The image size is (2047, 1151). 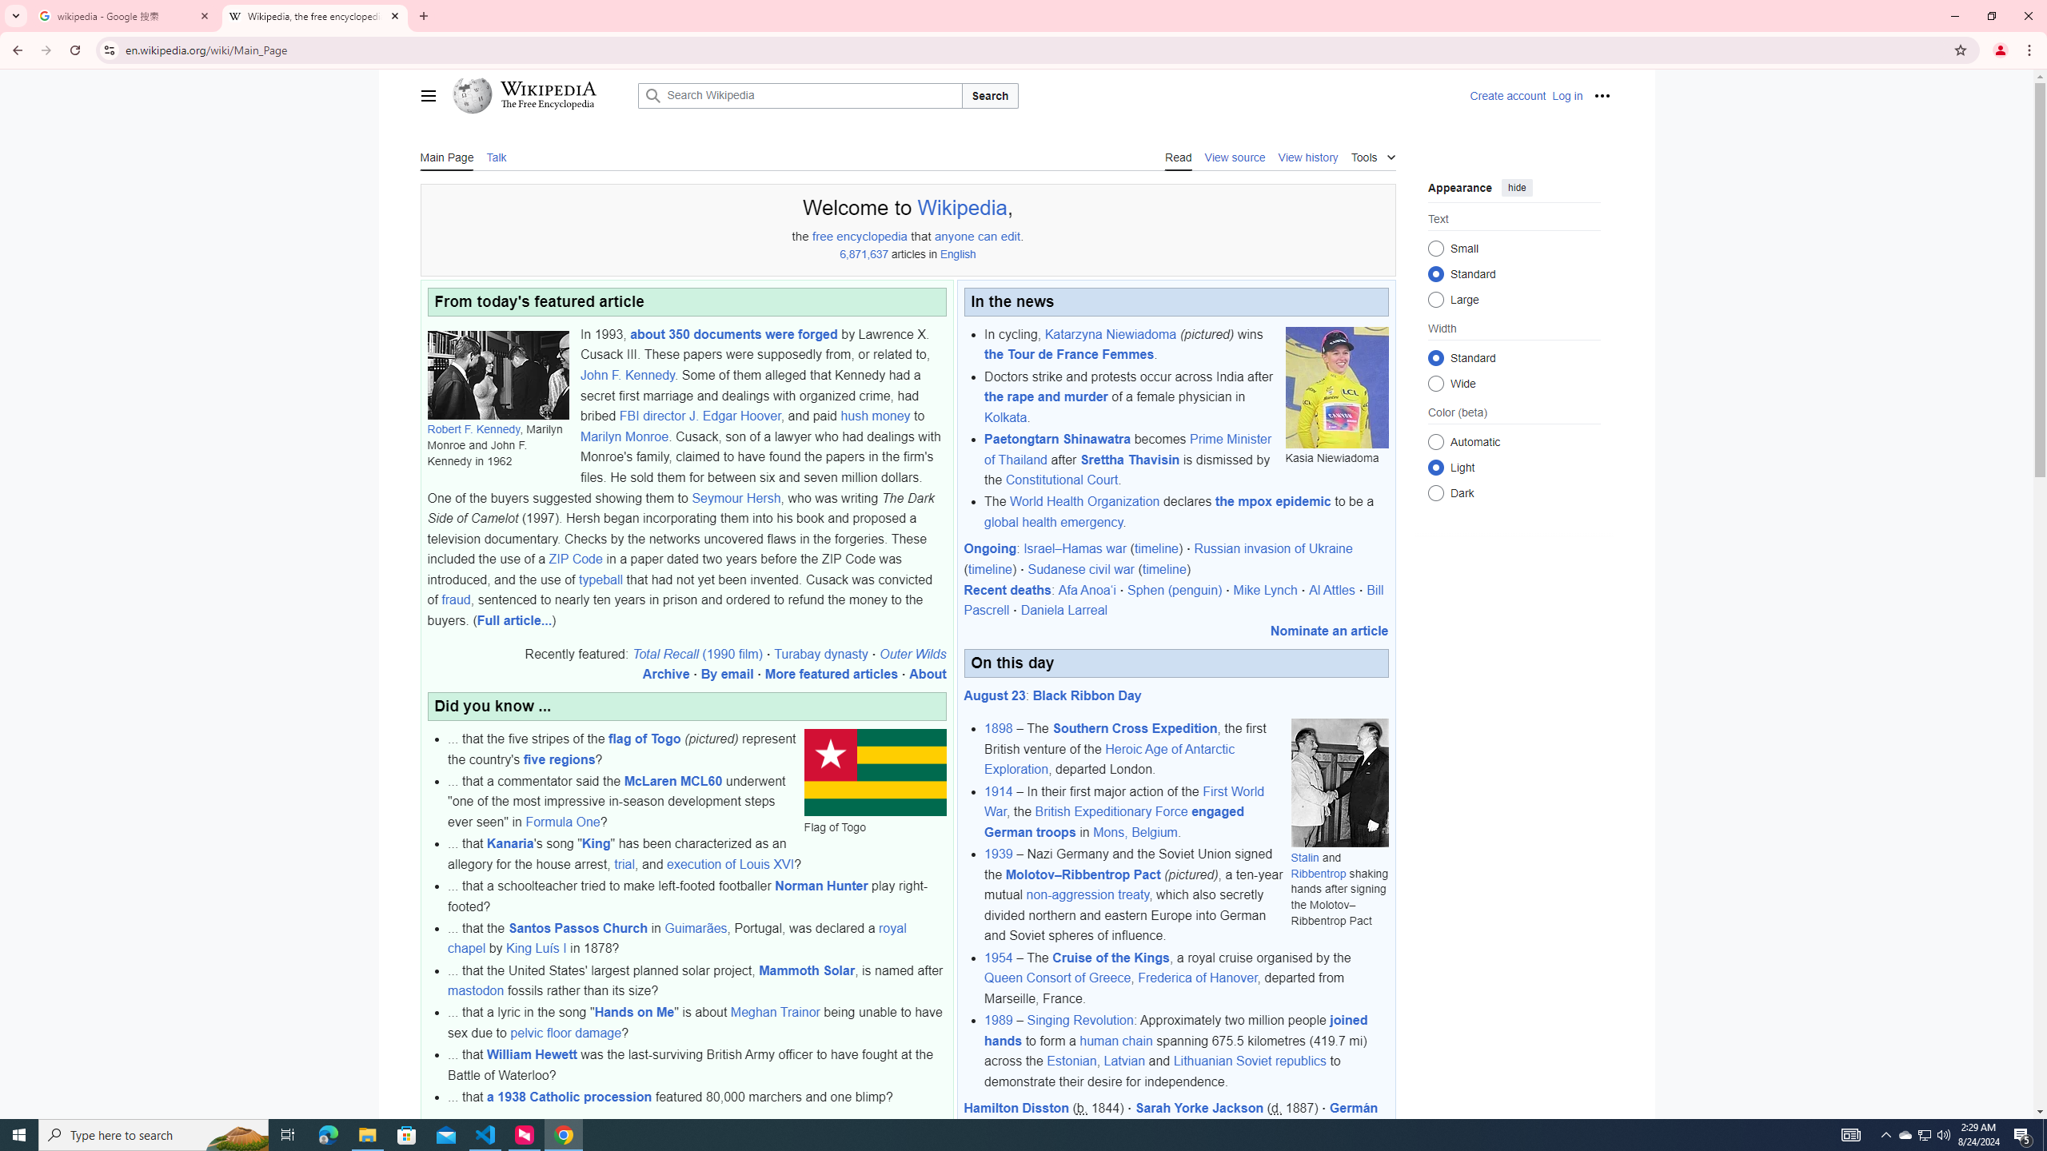 What do you see at coordinates (1434, 248) in the screenshot?
I see `Small` at bounding box center [1434, 248].